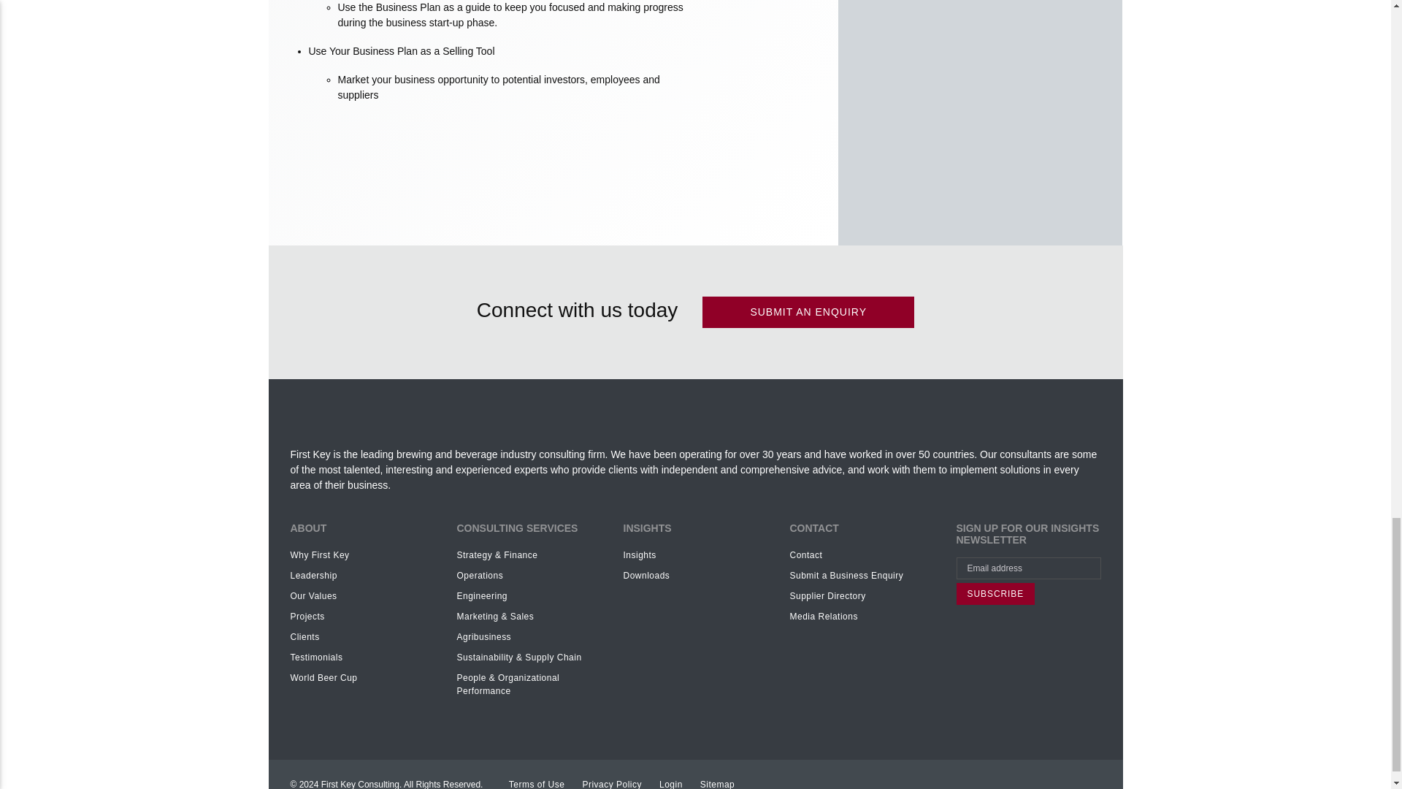 The height and width of the screenshot is (789, 1402). What do you see at coordinates (996, 594) in the screenshot?
I see `Subscribe` at bounding box center [996, 594].